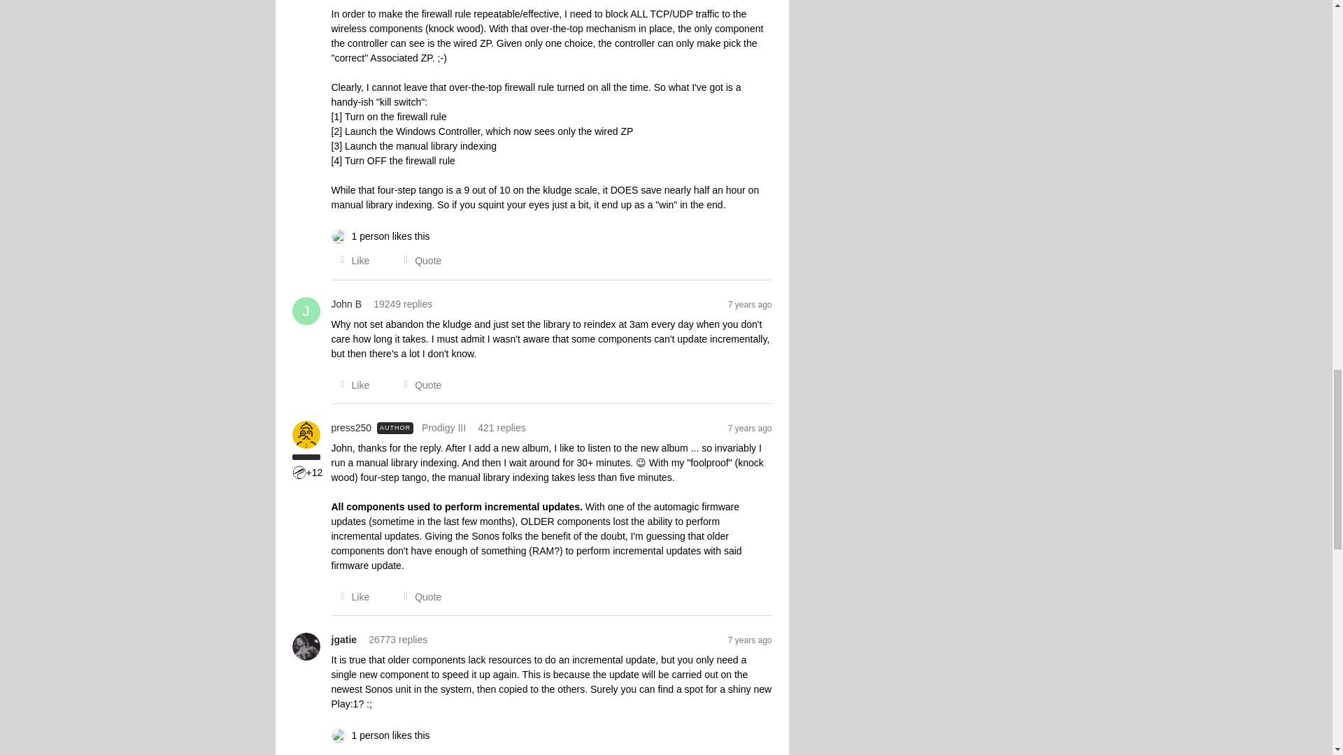 This screenshot has width=1343, height=755. I want to click on jgatie, so click(344, 640).